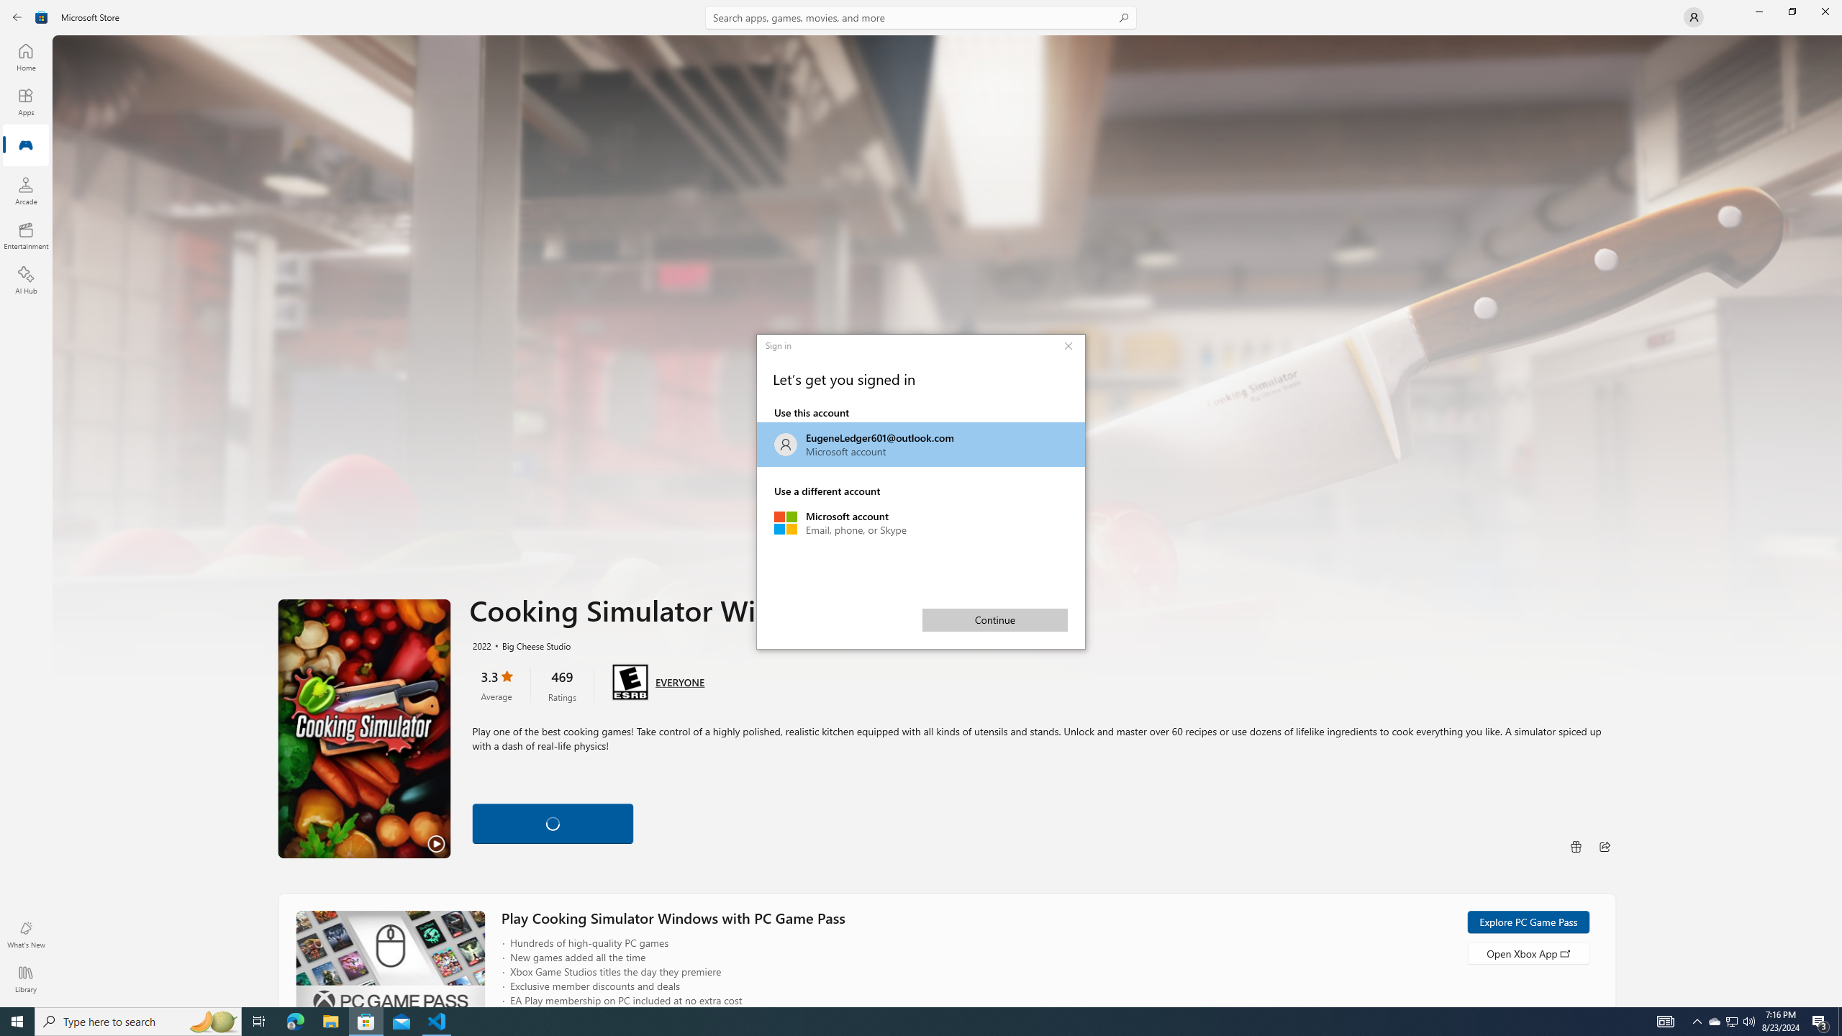 This screenshot has width=1842, height=1036. I want to click on Arcade, so click(26, 191).